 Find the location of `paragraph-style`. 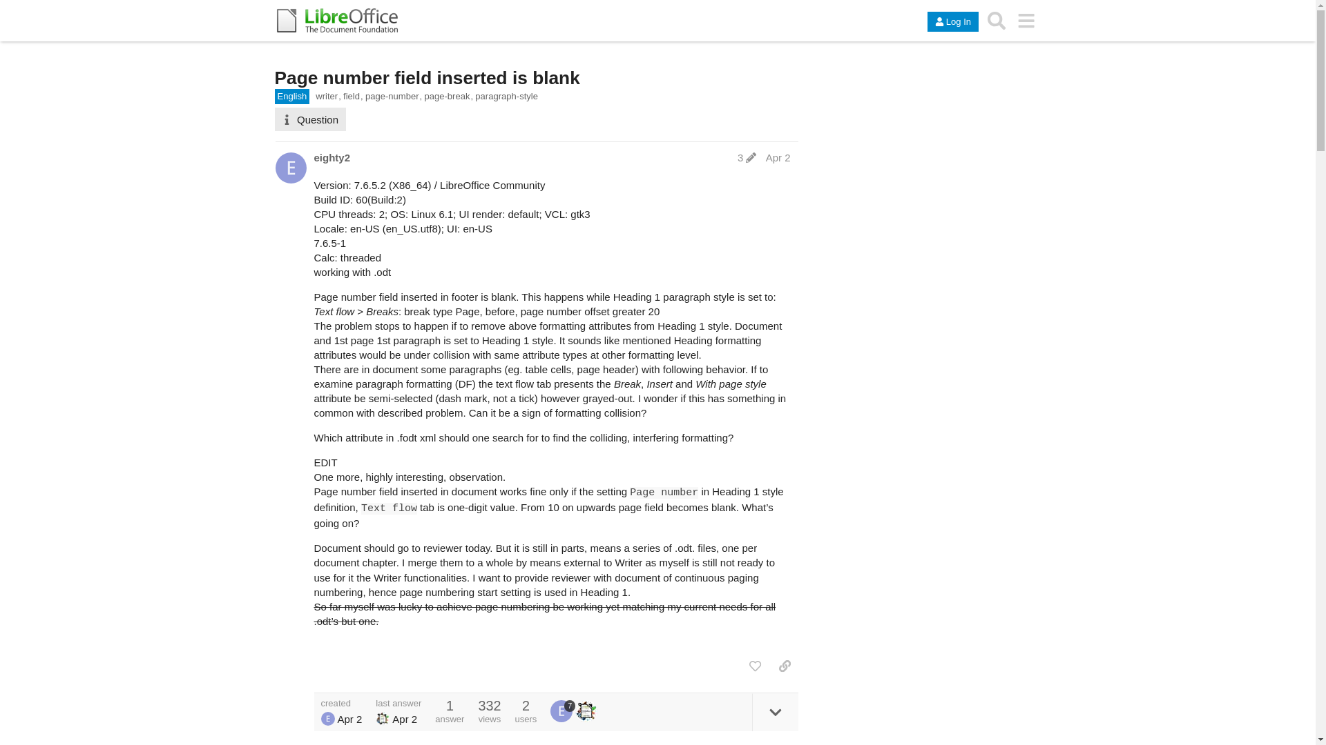

paragraph-style is located at coordinates (506, 97).